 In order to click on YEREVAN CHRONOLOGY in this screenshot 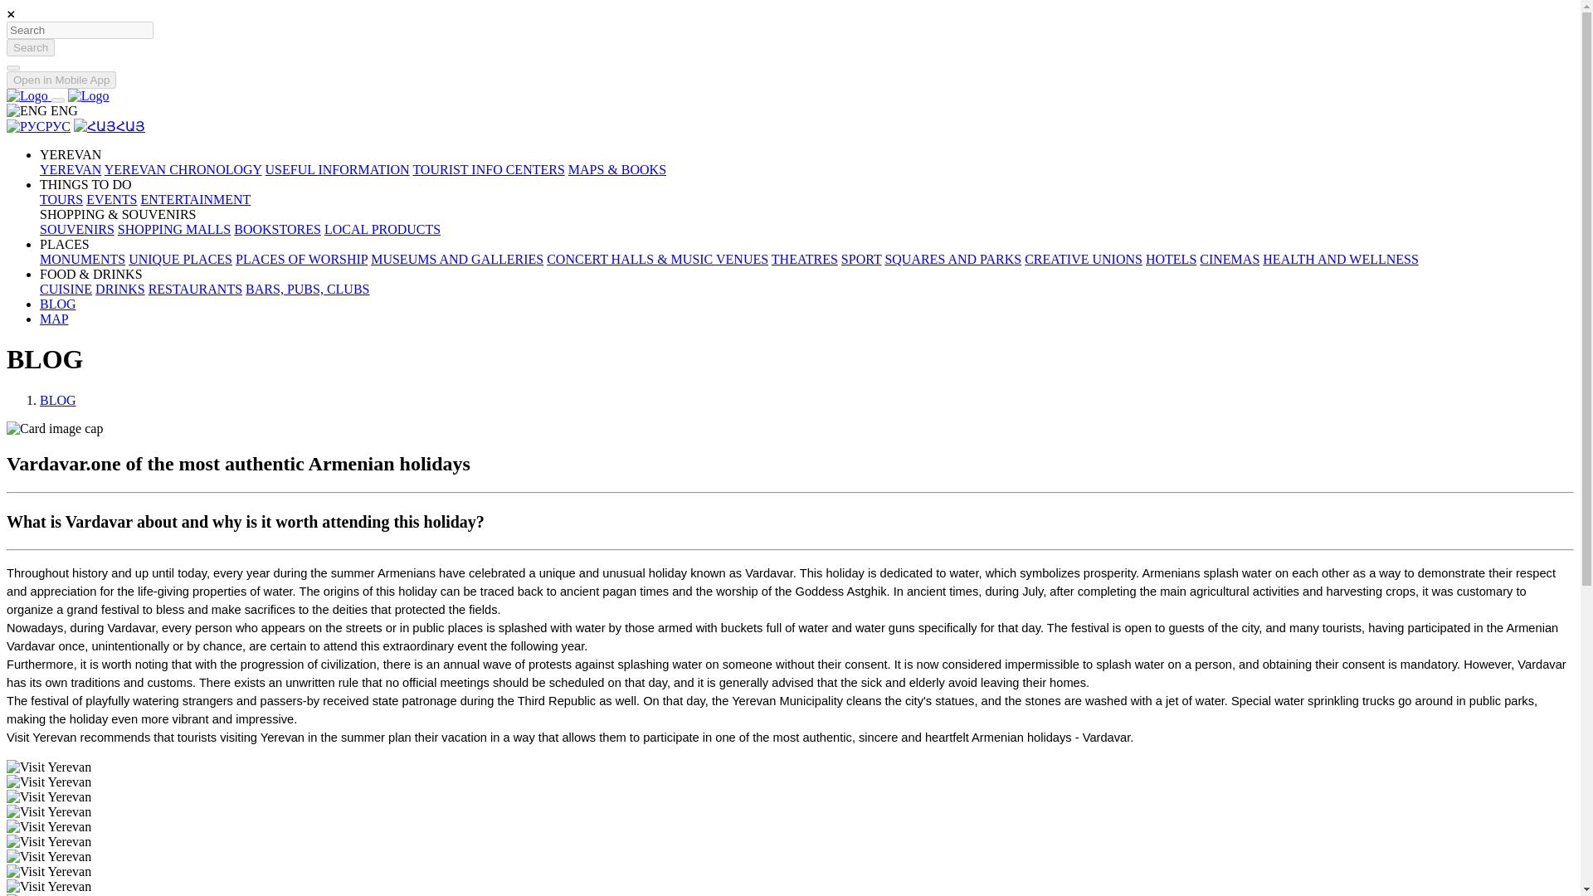, I will do `click(183, 169)`.